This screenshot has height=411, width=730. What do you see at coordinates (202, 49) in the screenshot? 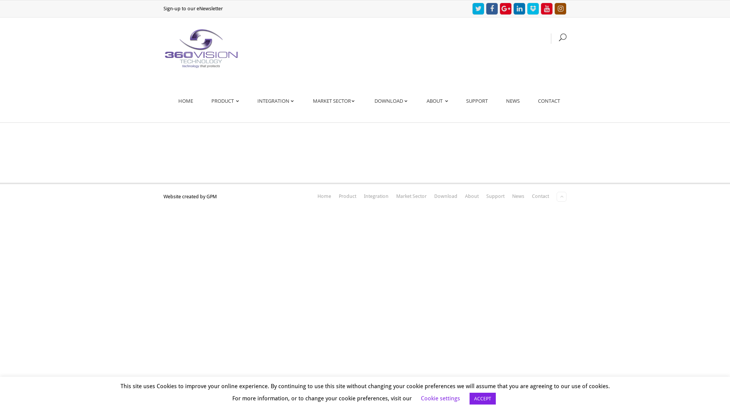
I see `technology that protects` at bounding box center [202, 49].